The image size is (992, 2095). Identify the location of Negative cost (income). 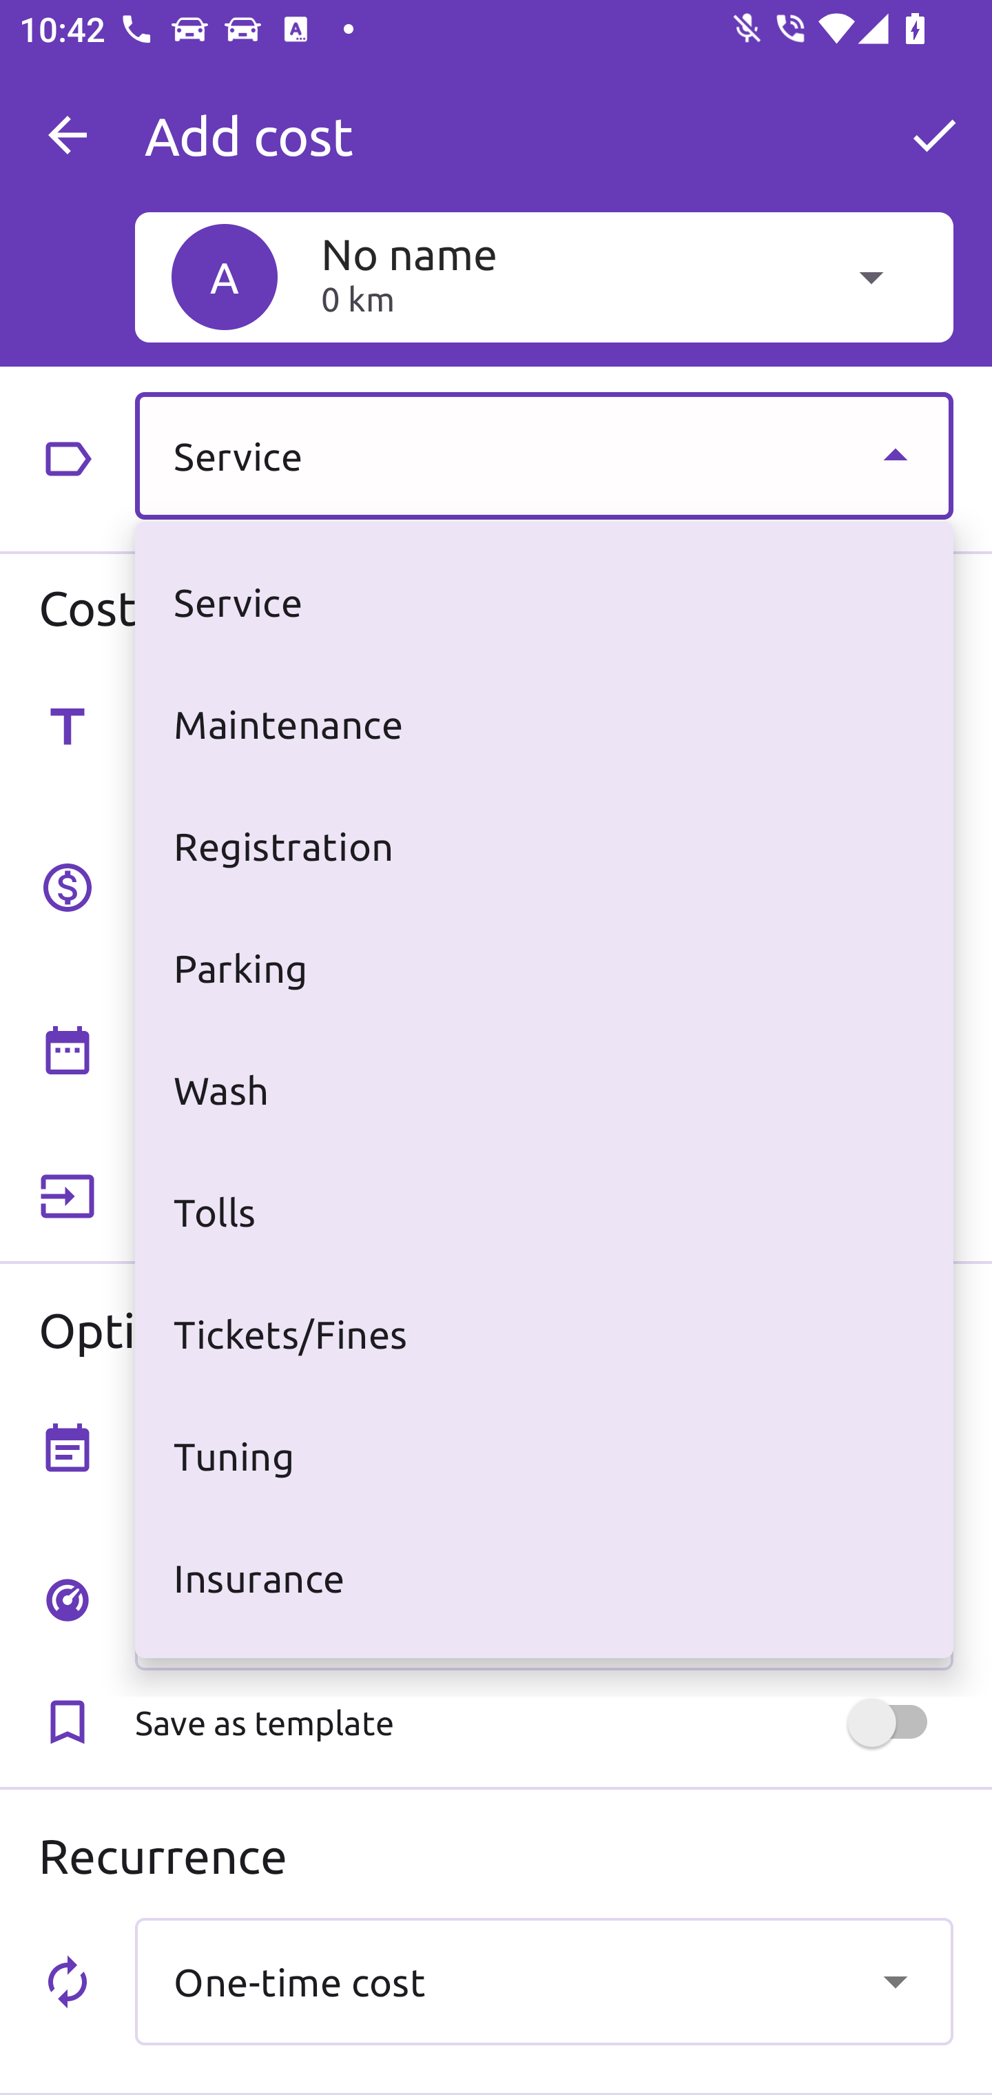
(544, 1197).